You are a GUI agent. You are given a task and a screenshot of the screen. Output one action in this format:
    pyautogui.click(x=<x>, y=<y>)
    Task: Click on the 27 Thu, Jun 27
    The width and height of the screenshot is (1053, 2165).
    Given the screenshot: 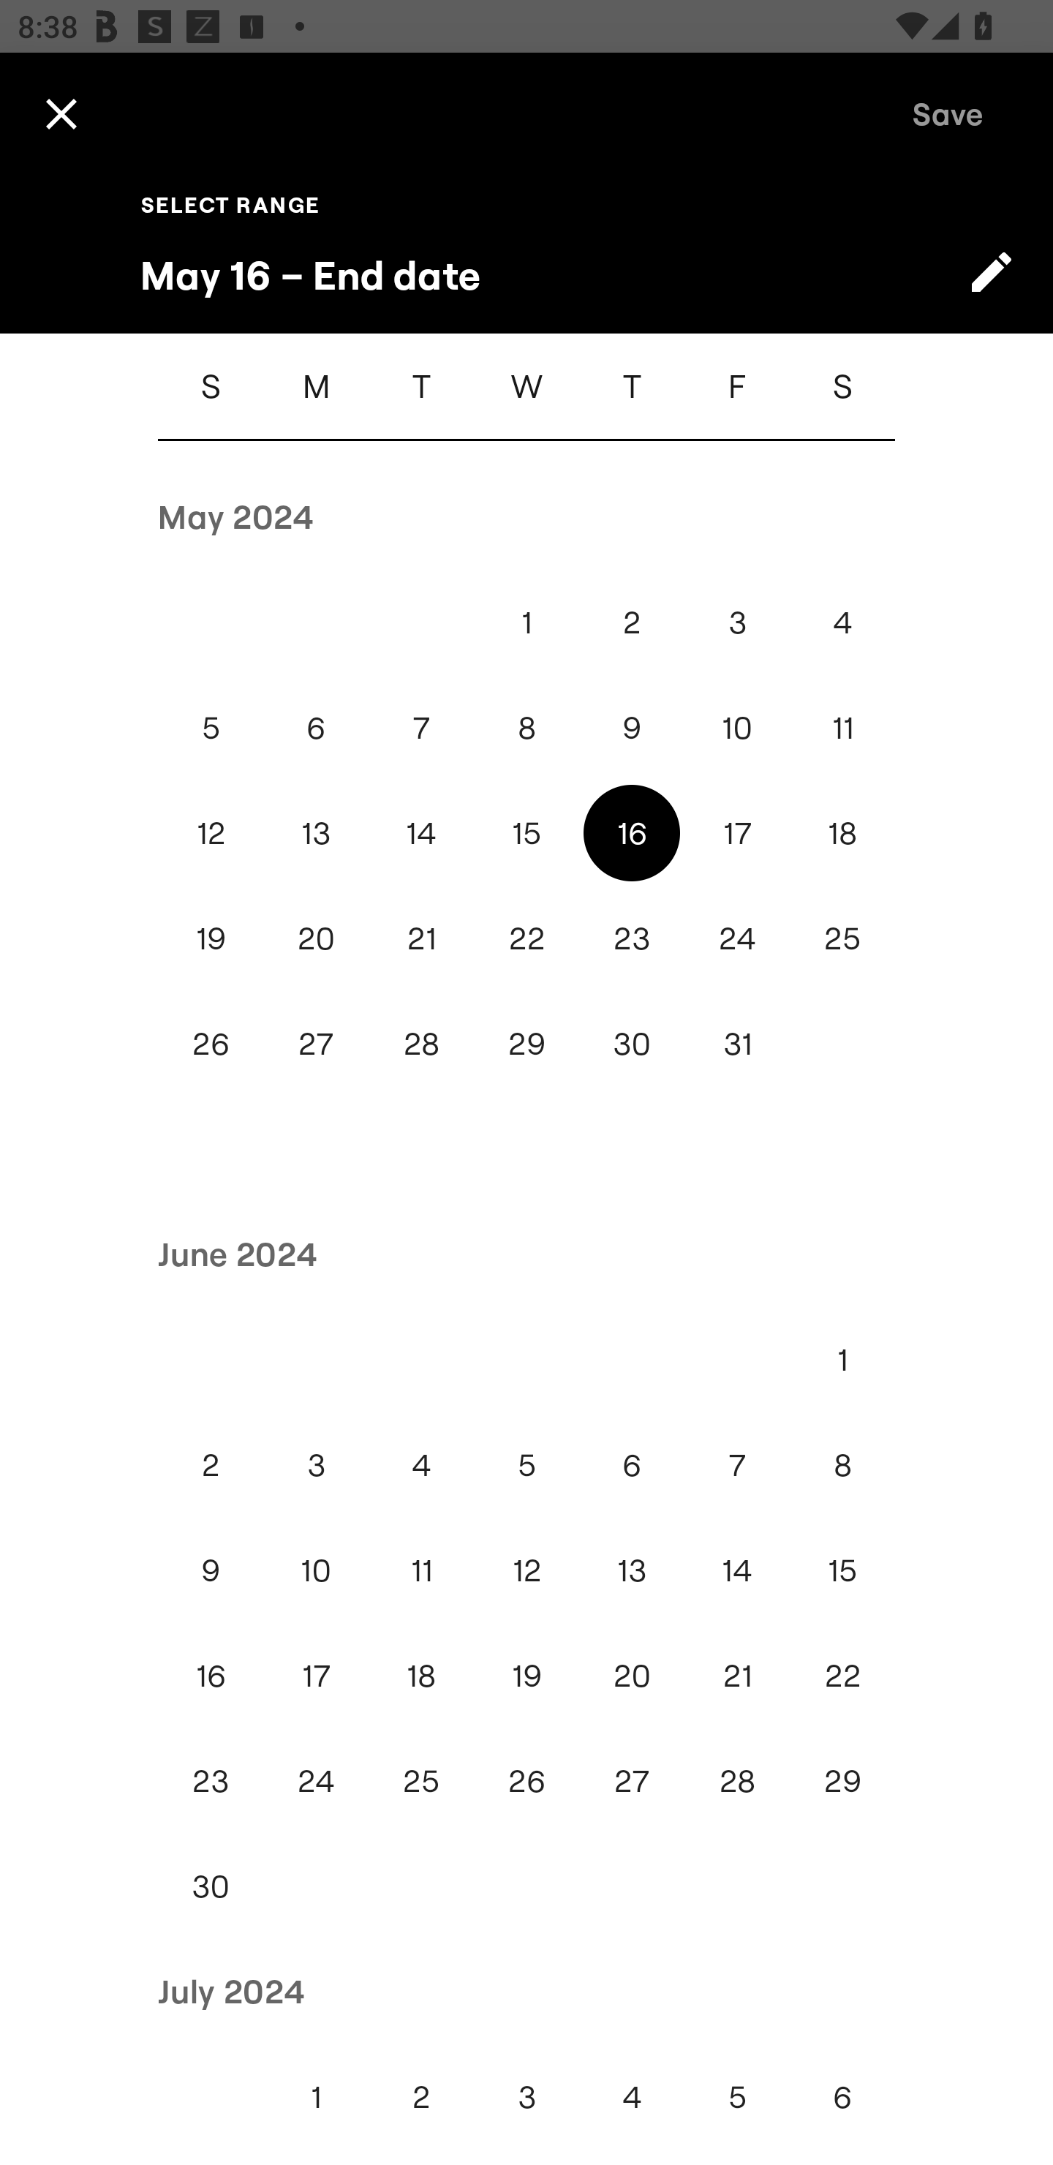 What is the action you would take?
    pyautogui.click(x=632, y=1780)
    